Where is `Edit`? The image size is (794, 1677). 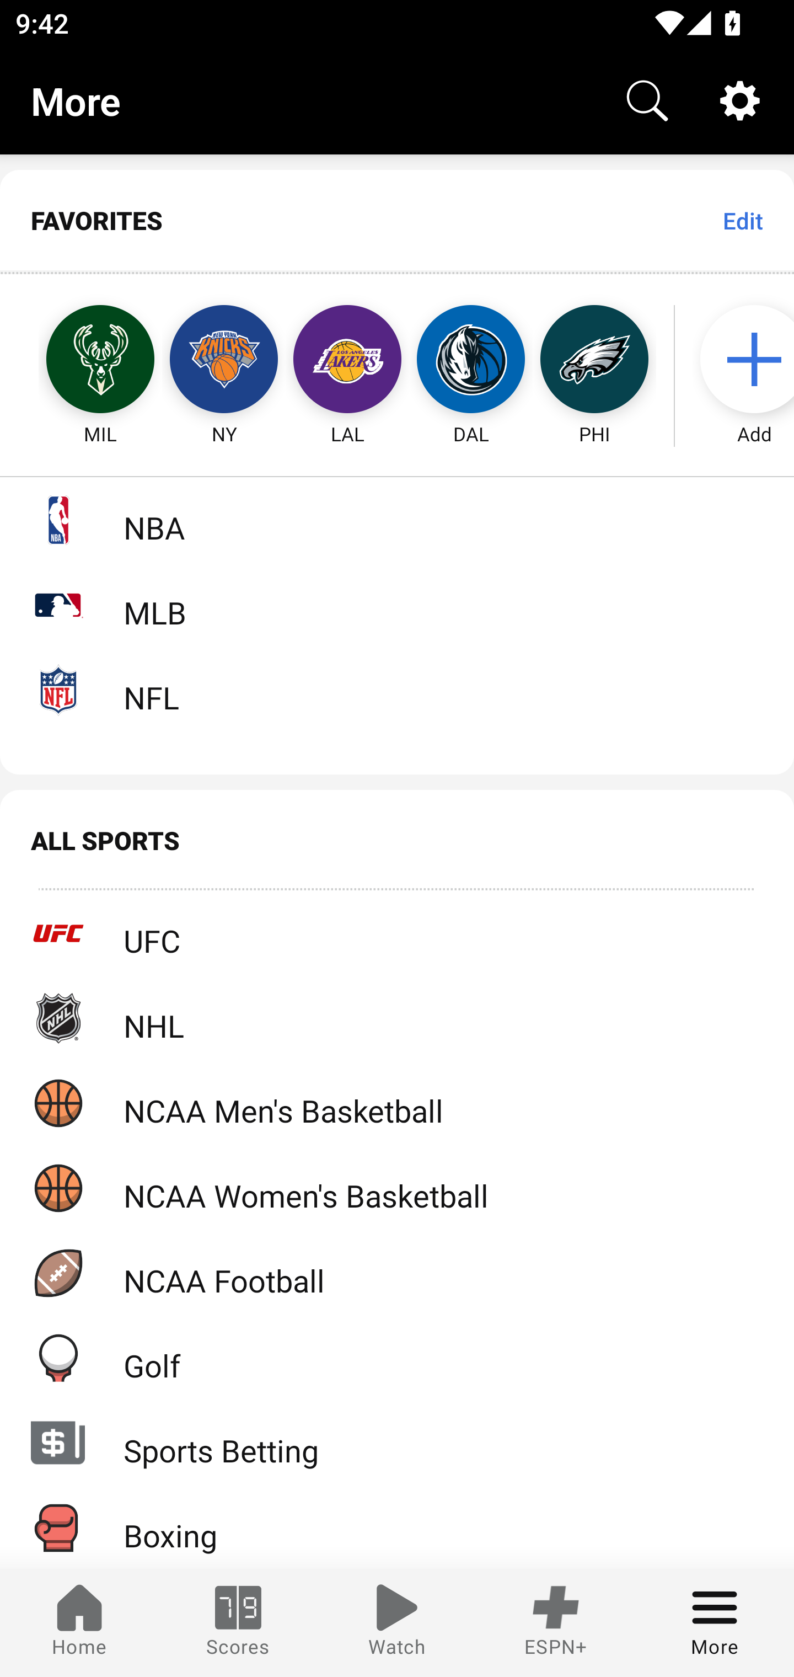 Edit is located at coordinates (742, 221).